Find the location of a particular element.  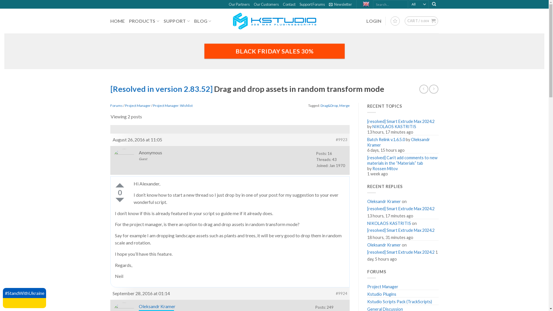

Kstudio Scripts Pack (TrackScripts) is located at coordinates (400, 301).